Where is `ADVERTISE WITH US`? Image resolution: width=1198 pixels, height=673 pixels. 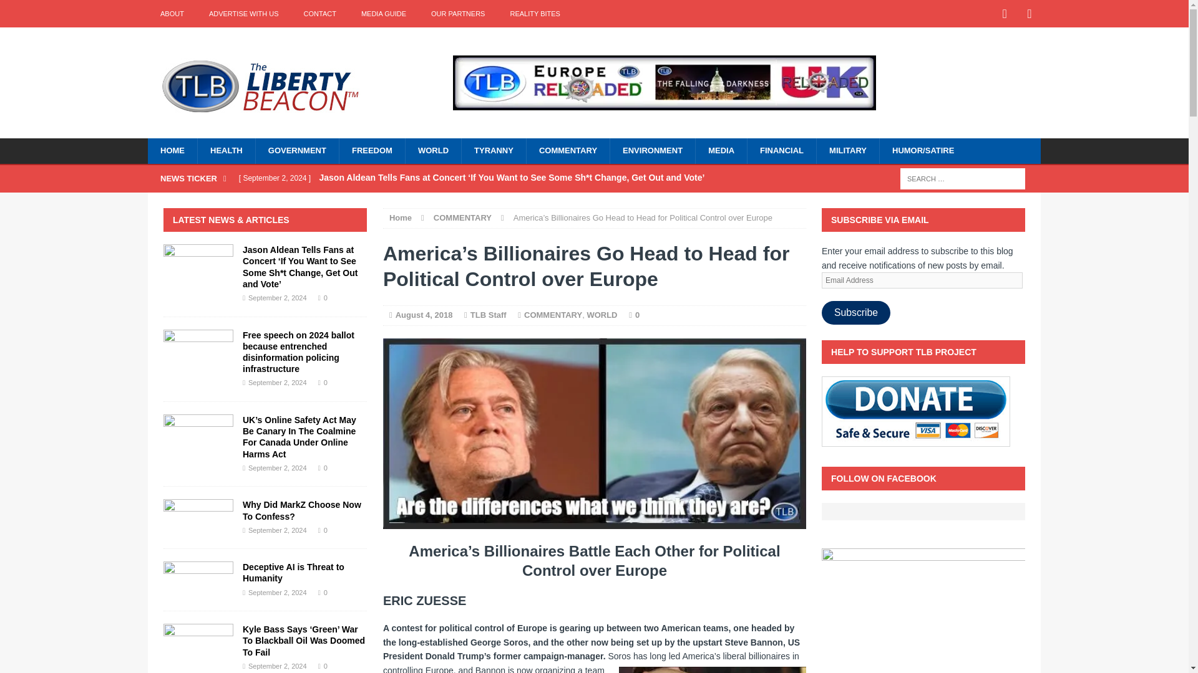
ADVERTISE WITH US is located at coordinates (243, 14).